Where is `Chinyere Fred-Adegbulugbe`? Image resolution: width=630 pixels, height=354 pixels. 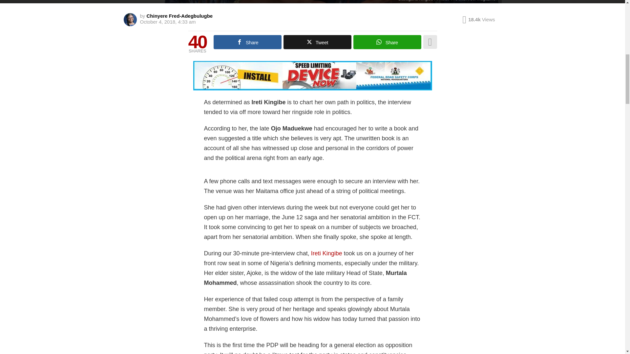 Chinyere Fred-Adegbulugbe is located at coordinates (180, 16).